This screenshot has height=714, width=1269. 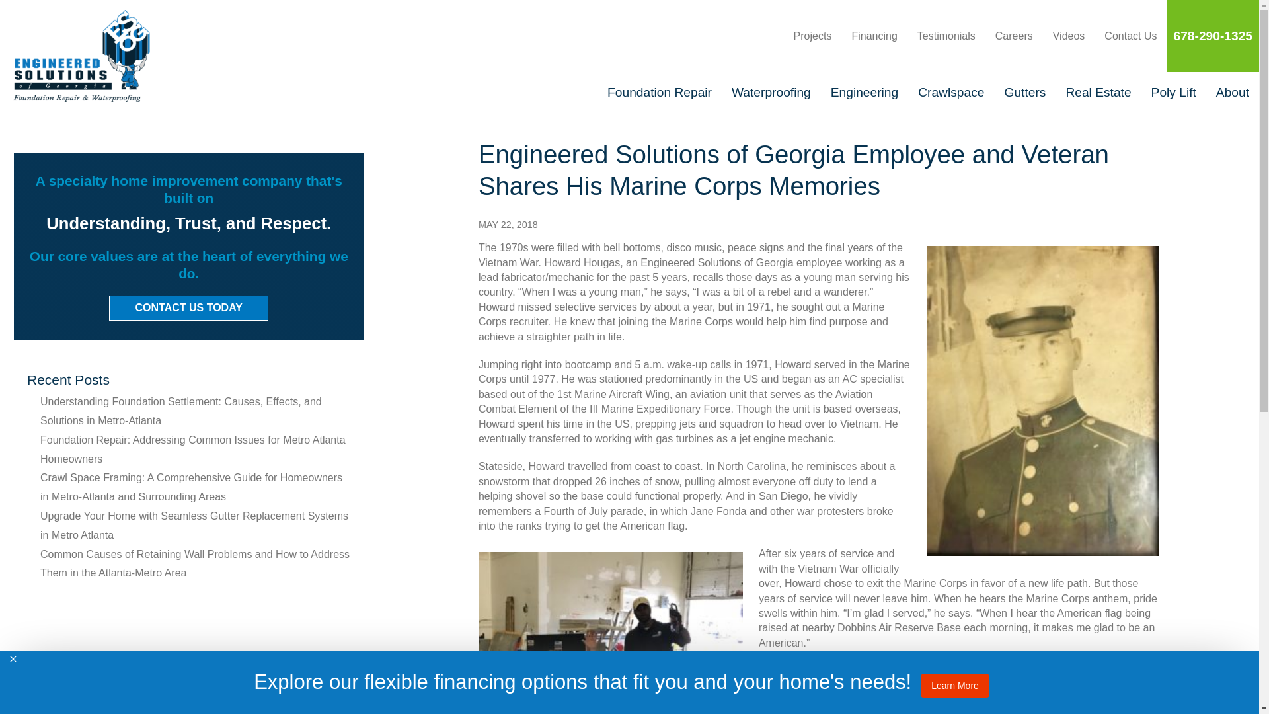 What do you see at coordinates (813, 36) in the screenshot?
I see `Projects` at bounding box center [813, 36].